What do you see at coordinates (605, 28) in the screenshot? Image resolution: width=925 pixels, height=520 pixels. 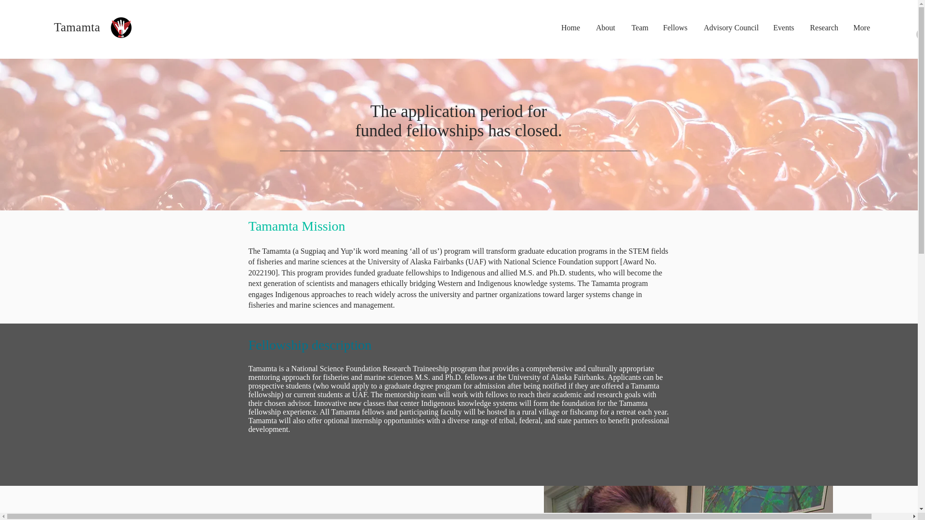 I see `About` at bounding box center [605, 28].